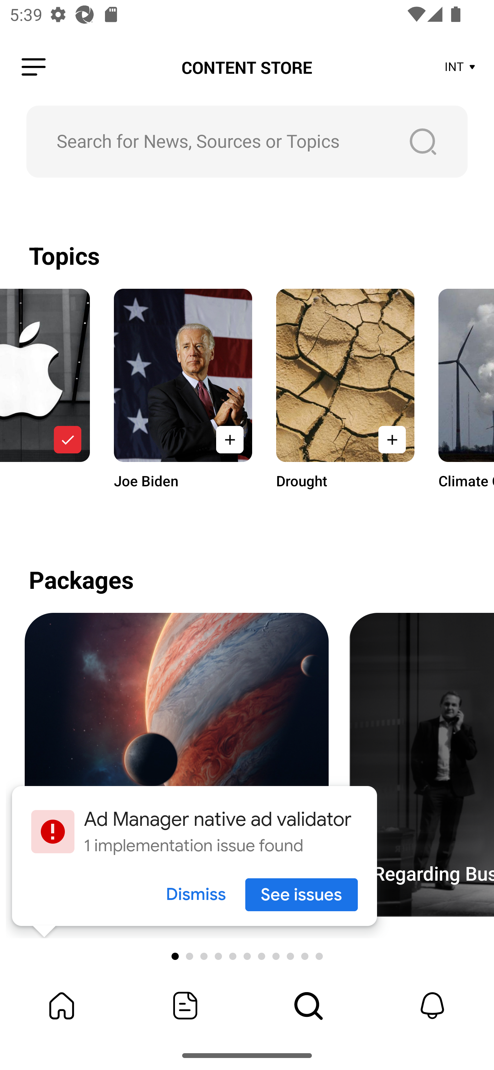 This screenshot has height=1070, width=494. I want to click on Add To My Bundle, so click(67, 440).